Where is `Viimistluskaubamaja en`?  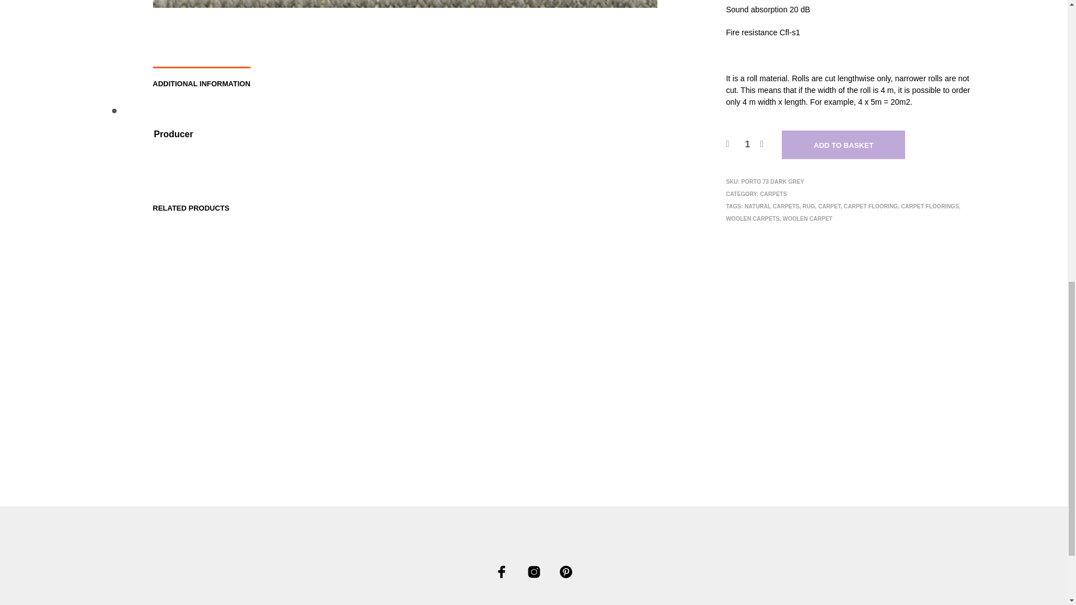
Viimistluskaubamaja en is located at coordinates (501, 571).